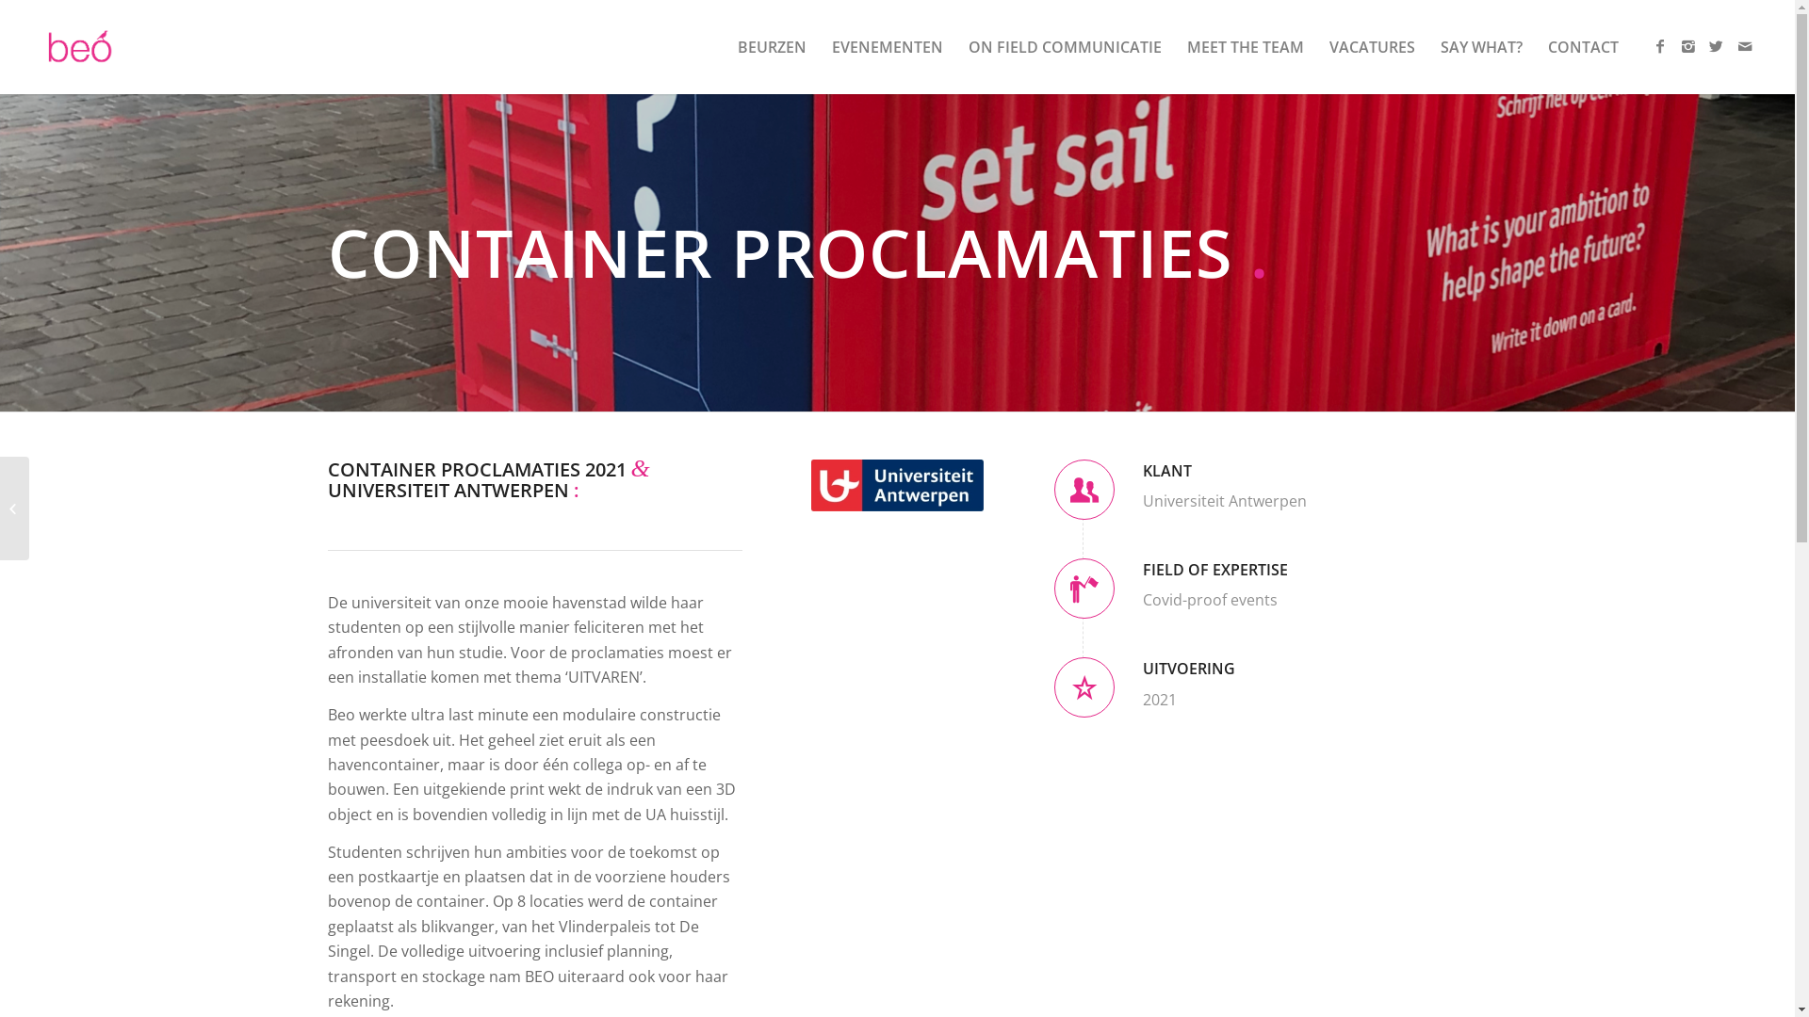 This screenshot has width=1809, height=1017. I want to click on Facebook, so click(1660, 46).